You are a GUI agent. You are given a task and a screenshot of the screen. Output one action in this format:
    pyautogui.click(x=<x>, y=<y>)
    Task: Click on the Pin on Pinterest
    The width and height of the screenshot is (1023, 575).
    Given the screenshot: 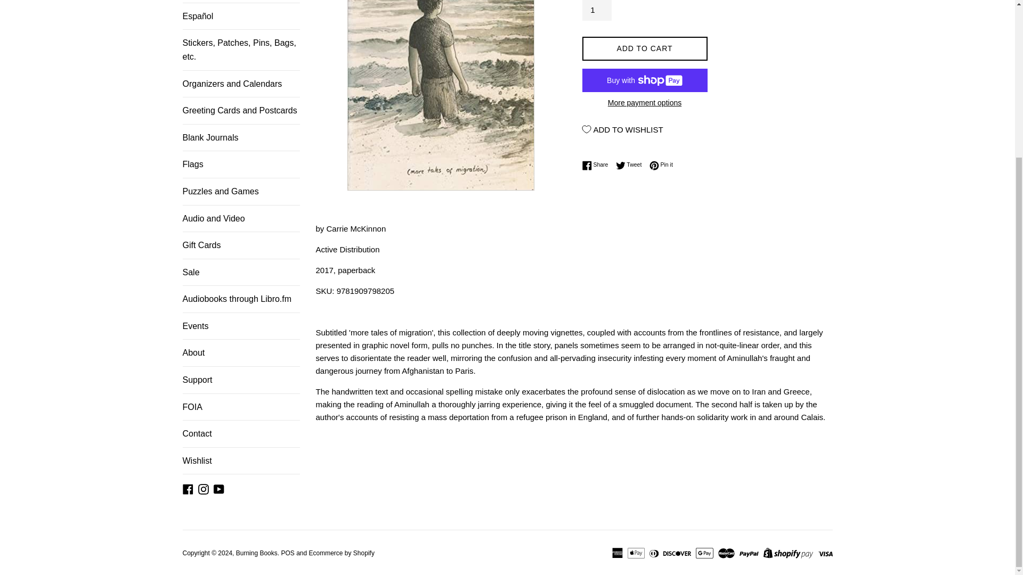 What is the action you would take?
    pyautogui.click(x=661, y=165)
    